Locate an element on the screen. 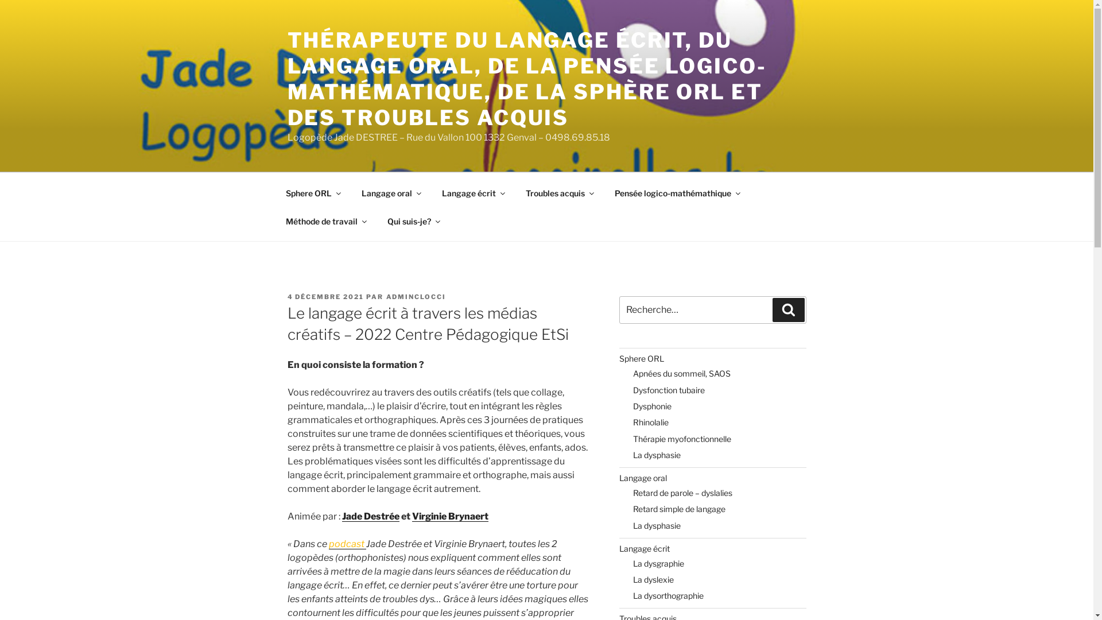 The height and width of the screenshot is (620, 1102). Sphere ORL is located at coordinates (642, 358).